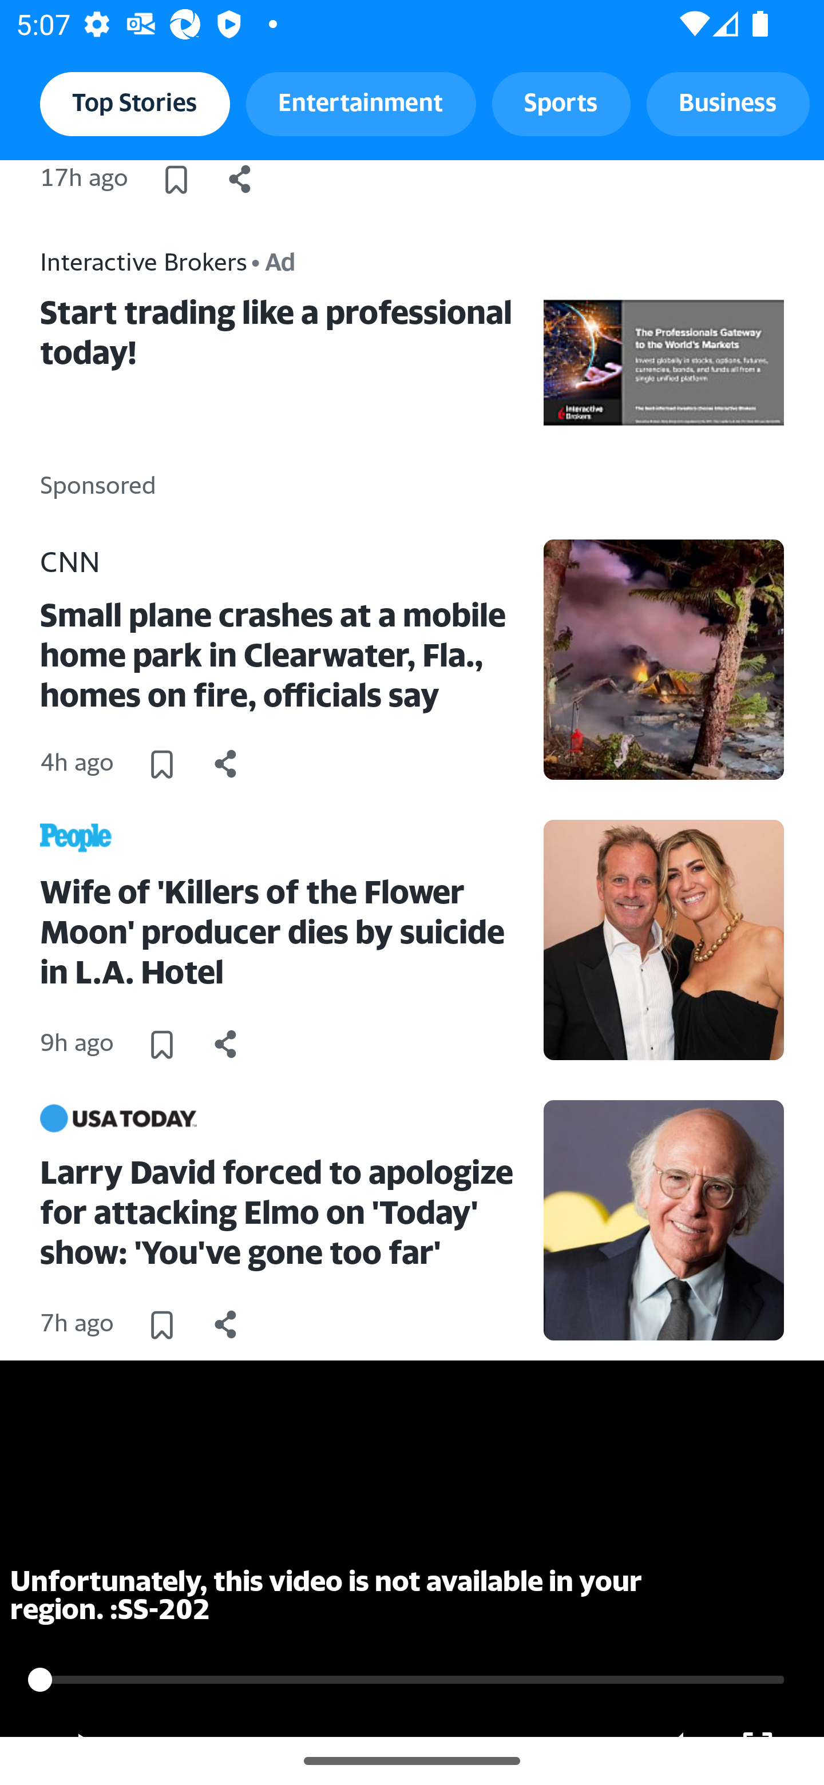  I want to click on Share this news article, so click(240, 178).